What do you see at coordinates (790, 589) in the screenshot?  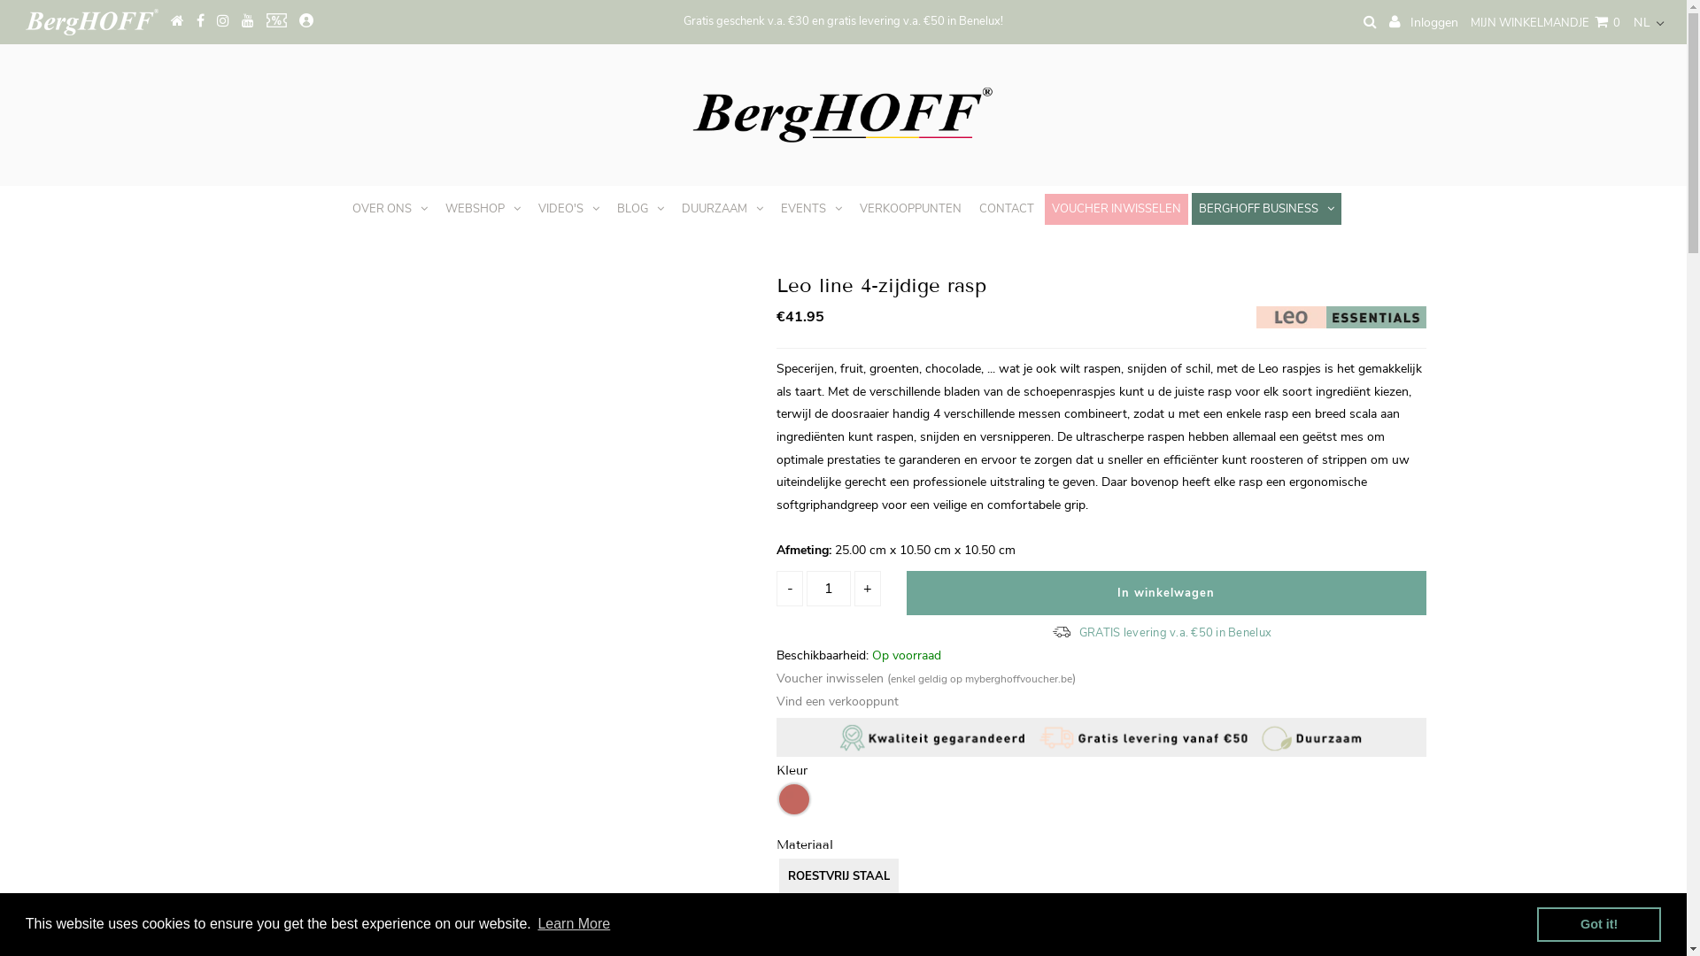 I see `-` at bounding box center [790, 589].